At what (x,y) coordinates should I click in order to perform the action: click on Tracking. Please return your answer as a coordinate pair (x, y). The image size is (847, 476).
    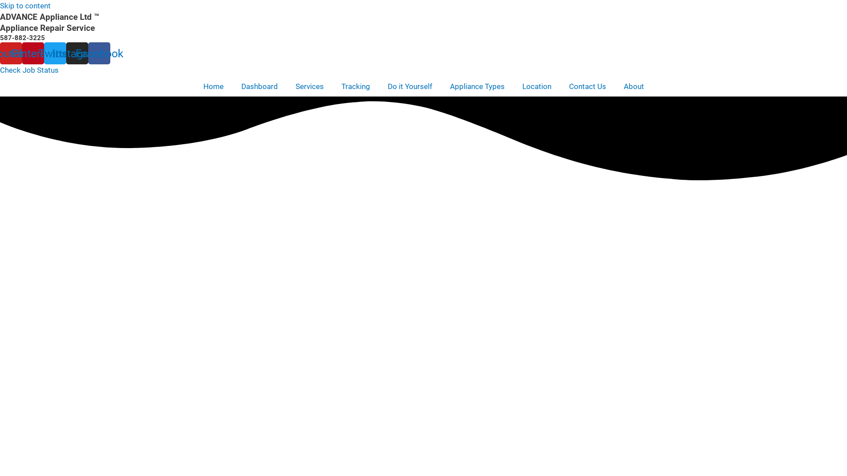
    Looking at the image, I should click on (356, 86).